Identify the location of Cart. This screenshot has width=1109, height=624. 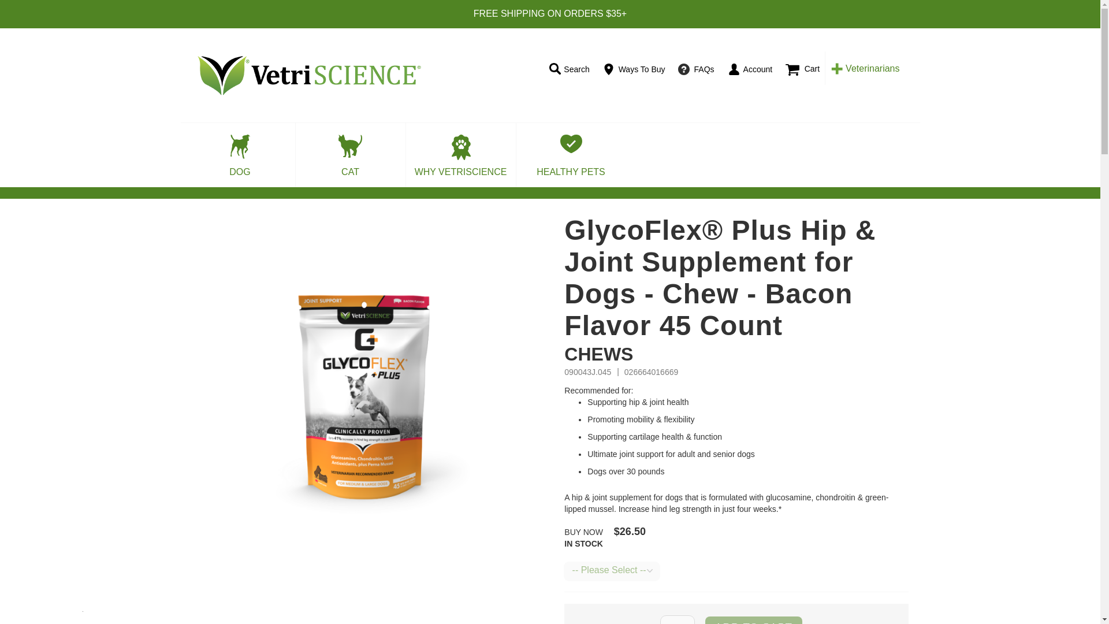
(806, 67).